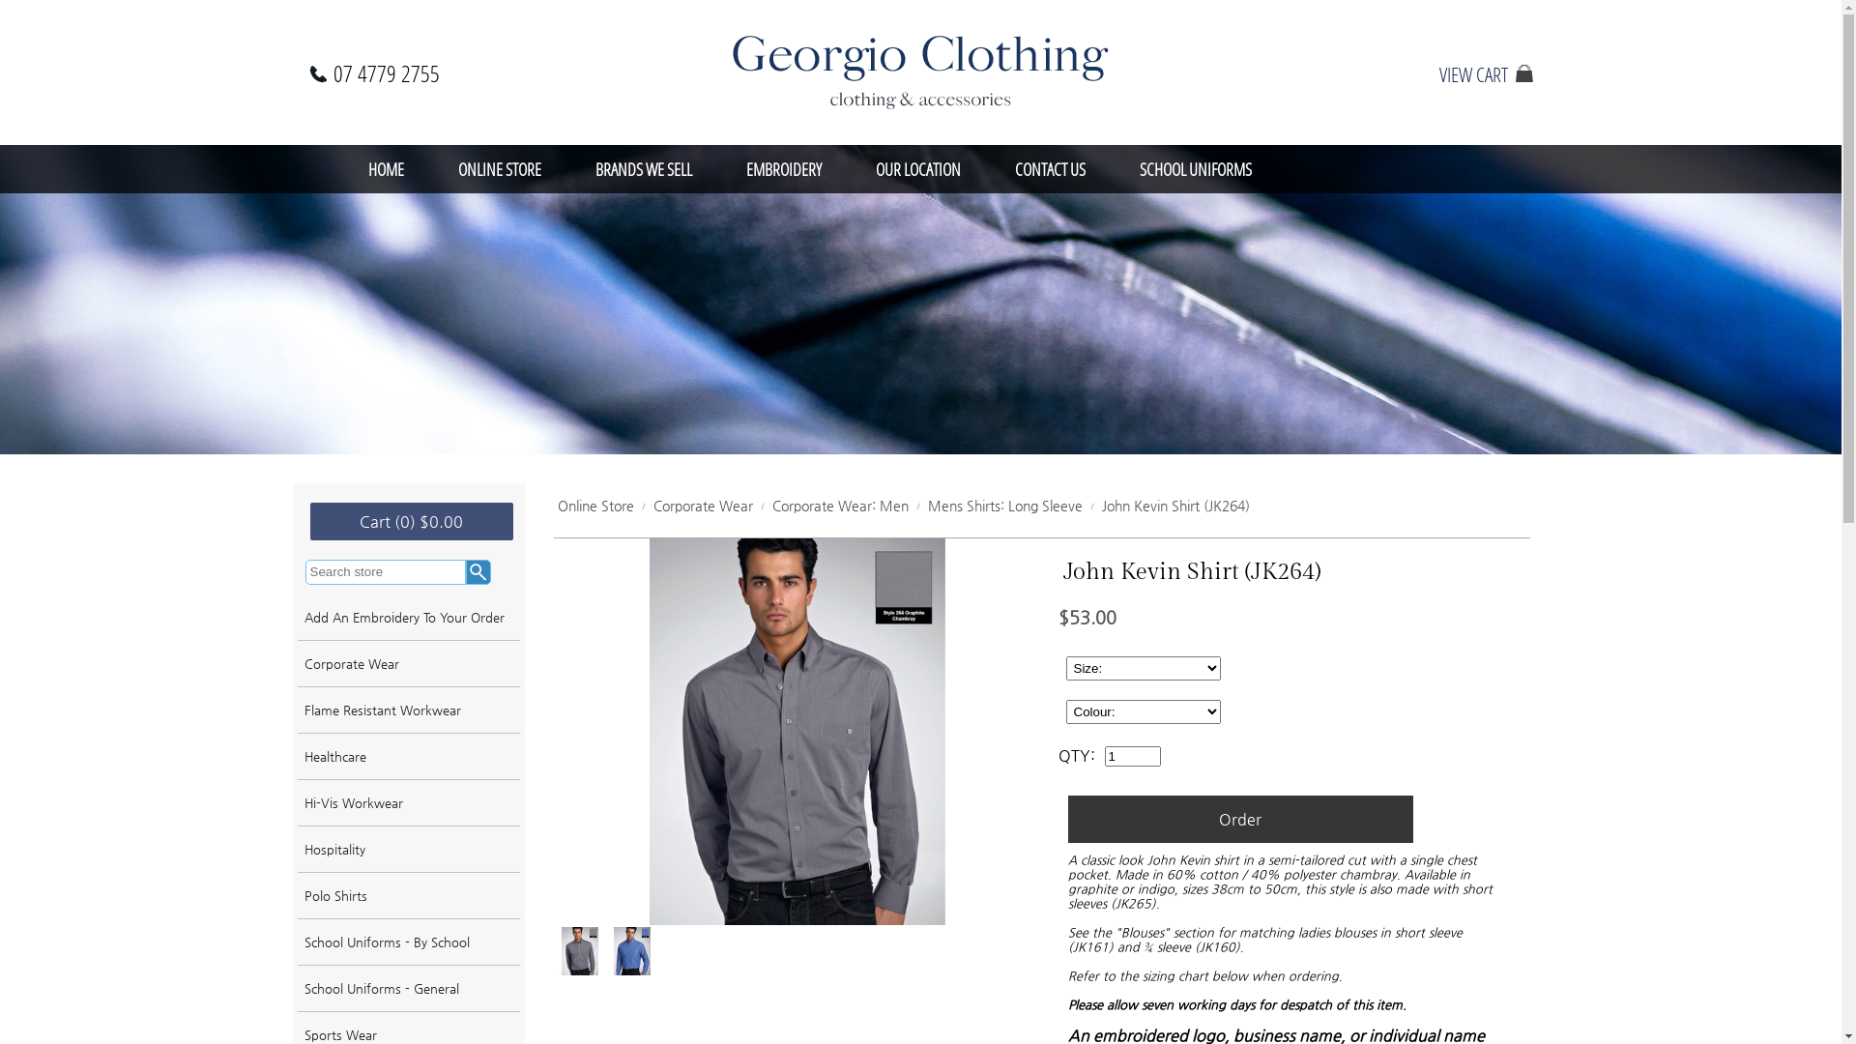 This screenshot has height=1044, width=1856. I want to click on HOME, so click(385, 169).